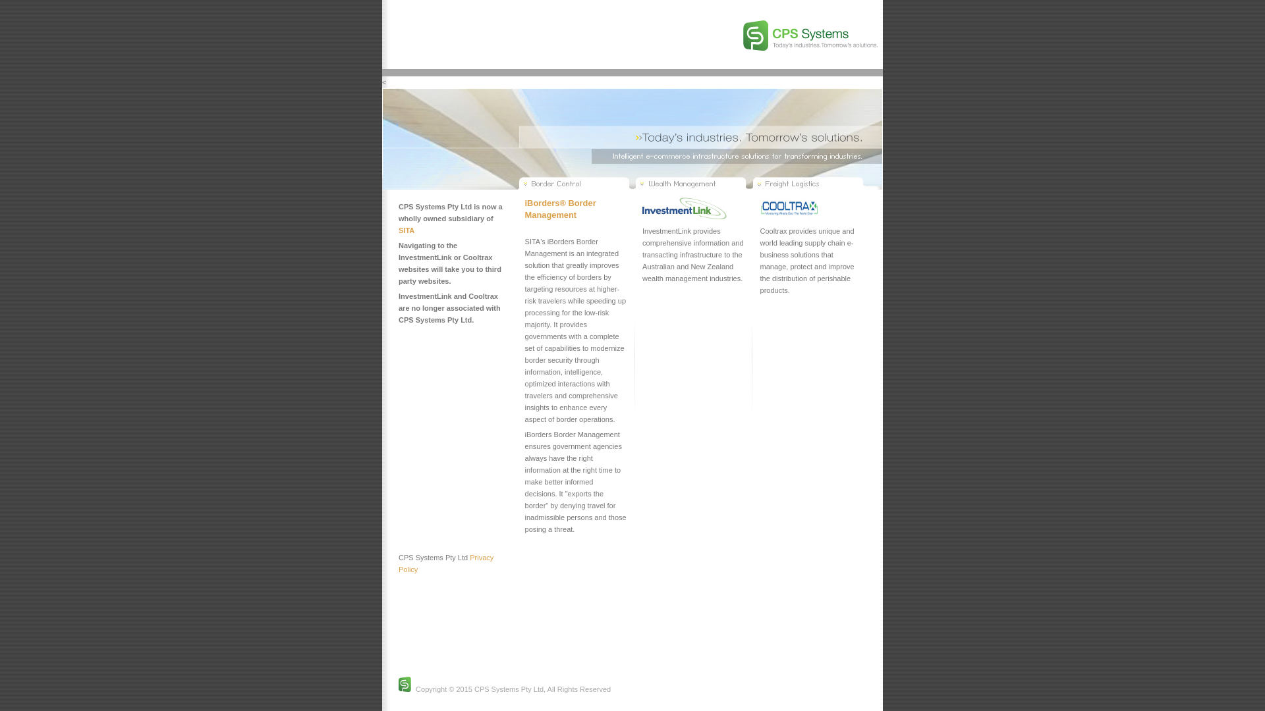 This screenshot has width=1265, height=711. I want to click on SITA, so click(407, 230).